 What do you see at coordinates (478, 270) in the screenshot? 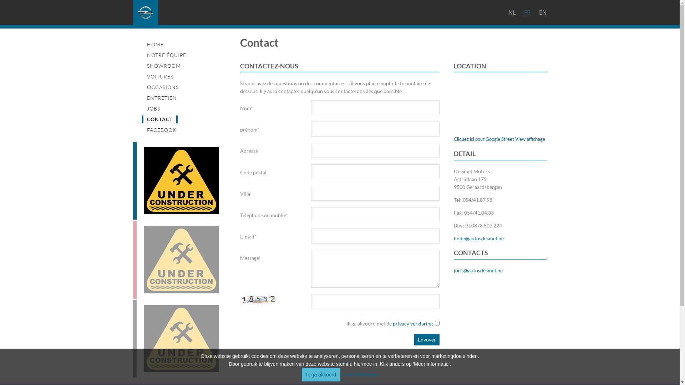
I see `joris@autosdesmet.be` at bounding box center [478, 270].